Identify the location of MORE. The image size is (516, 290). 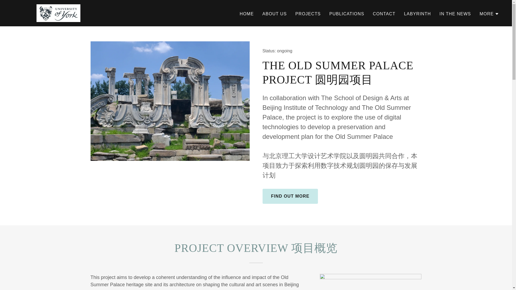
(489, 14).